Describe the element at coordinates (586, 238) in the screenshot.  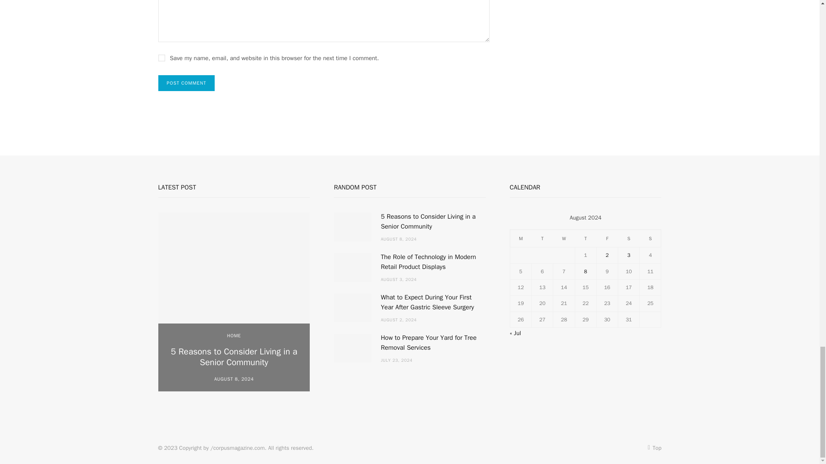
I see `Thursday` at that location.